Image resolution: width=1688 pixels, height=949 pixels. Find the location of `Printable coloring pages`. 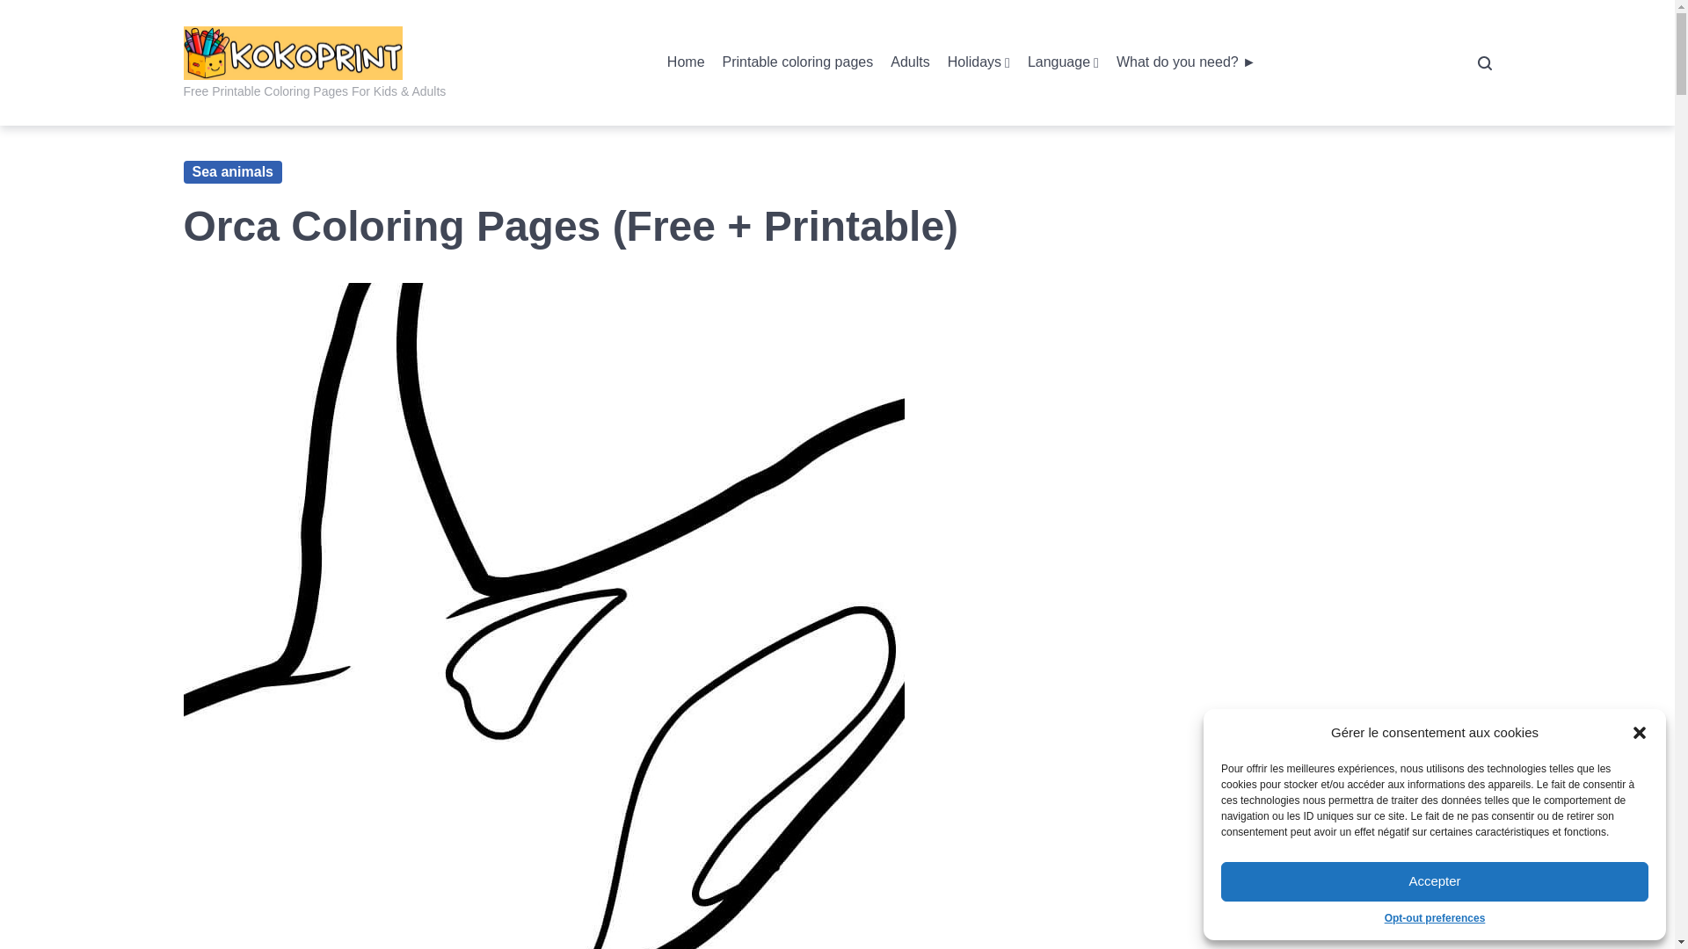

Printable coloring pages is located at coordinates (798, 63).